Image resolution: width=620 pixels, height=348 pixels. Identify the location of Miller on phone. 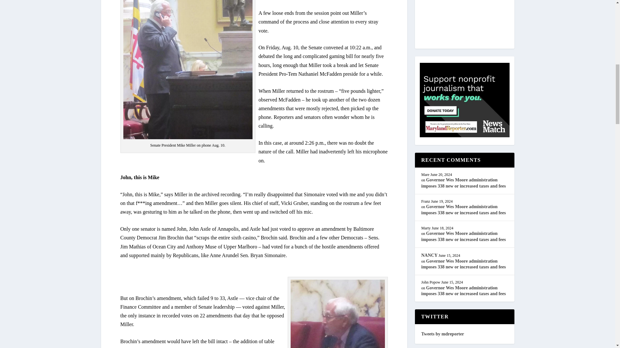
(188, 70).